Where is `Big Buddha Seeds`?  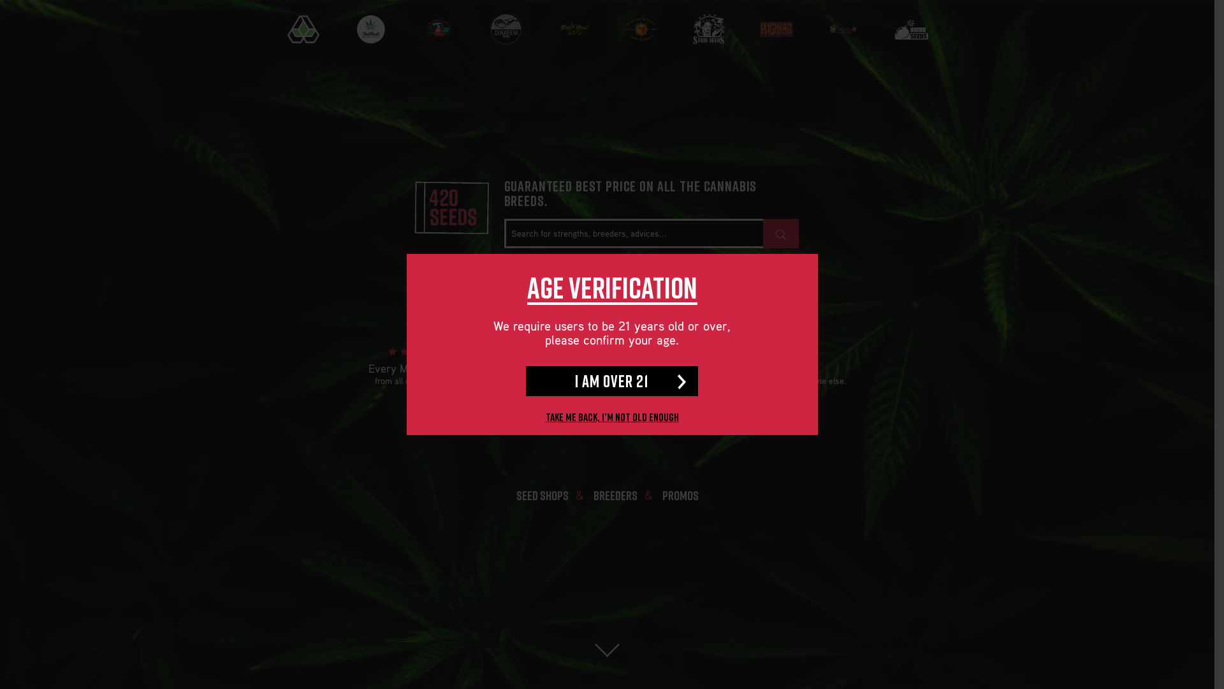 Big Buddha Seeds is located at coordinates (438, 29).